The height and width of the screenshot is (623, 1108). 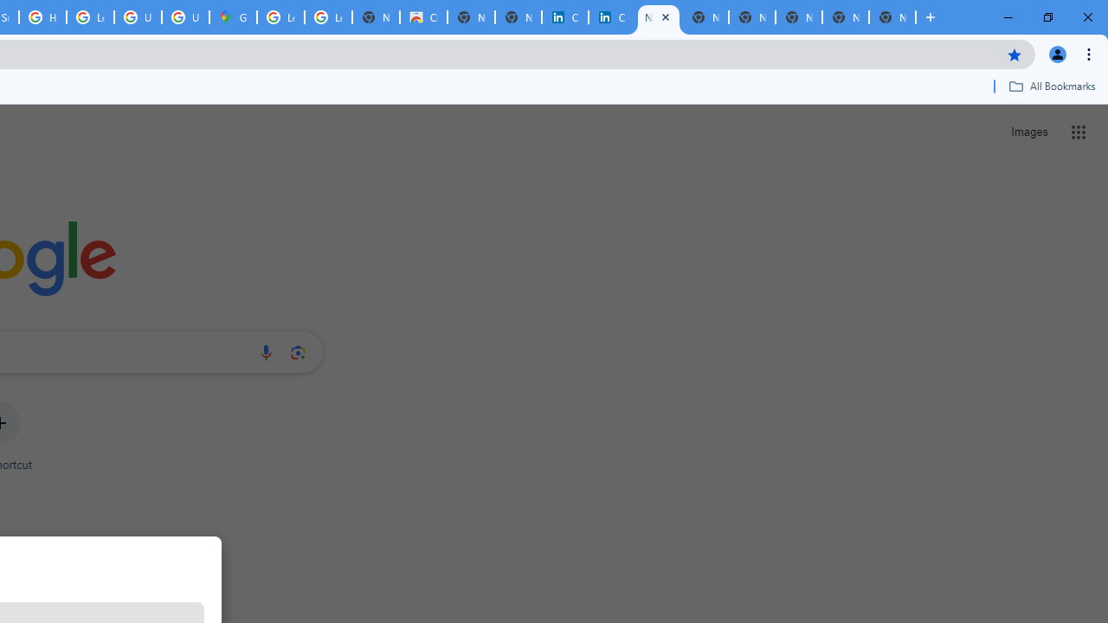 I want to click on Restore, so click(x=1047, y=17).